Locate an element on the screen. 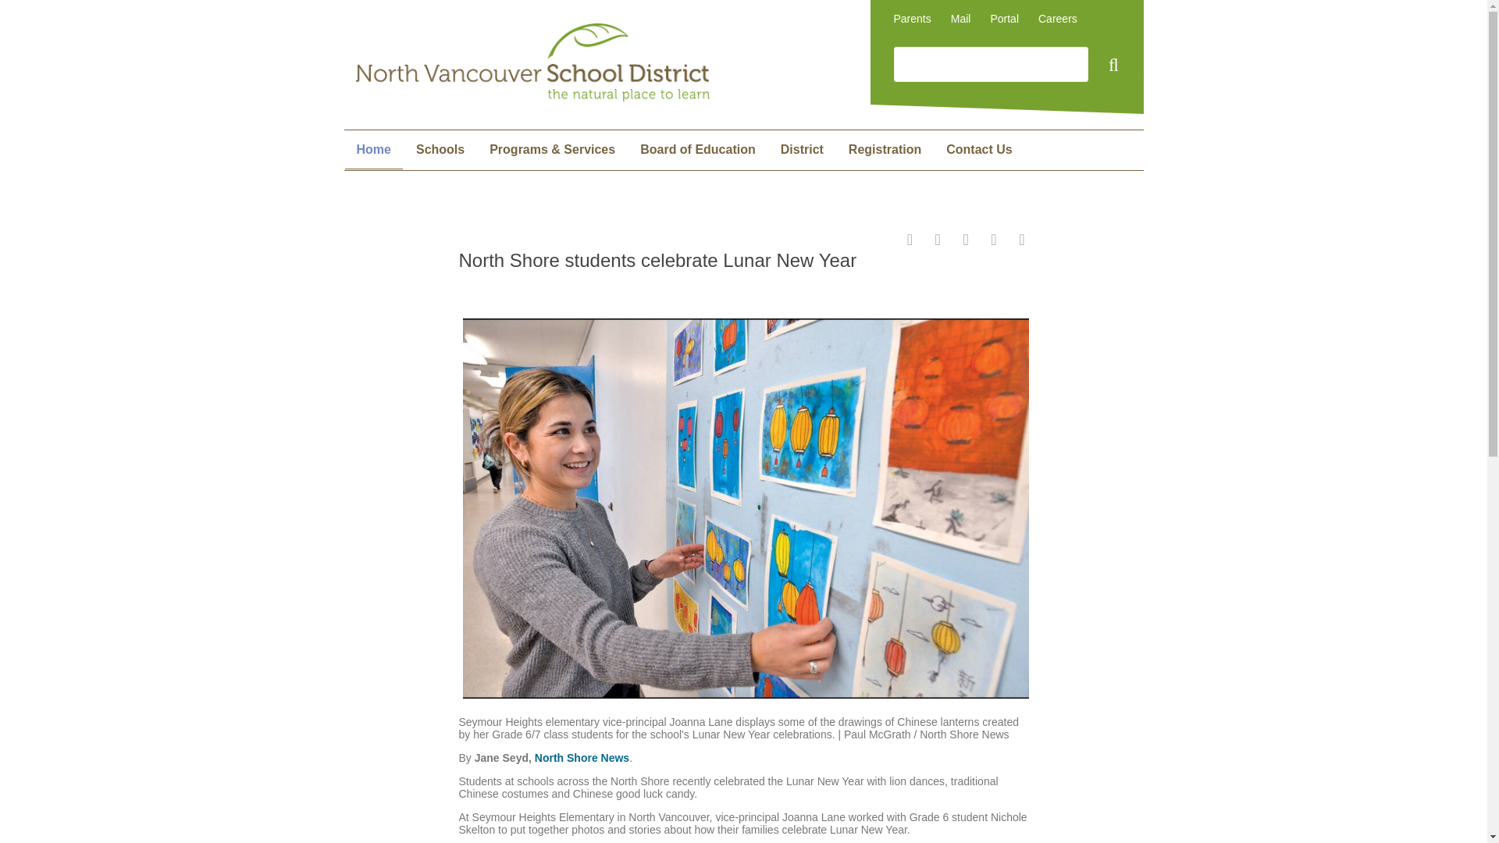  email is located at coordinates (960, 240).